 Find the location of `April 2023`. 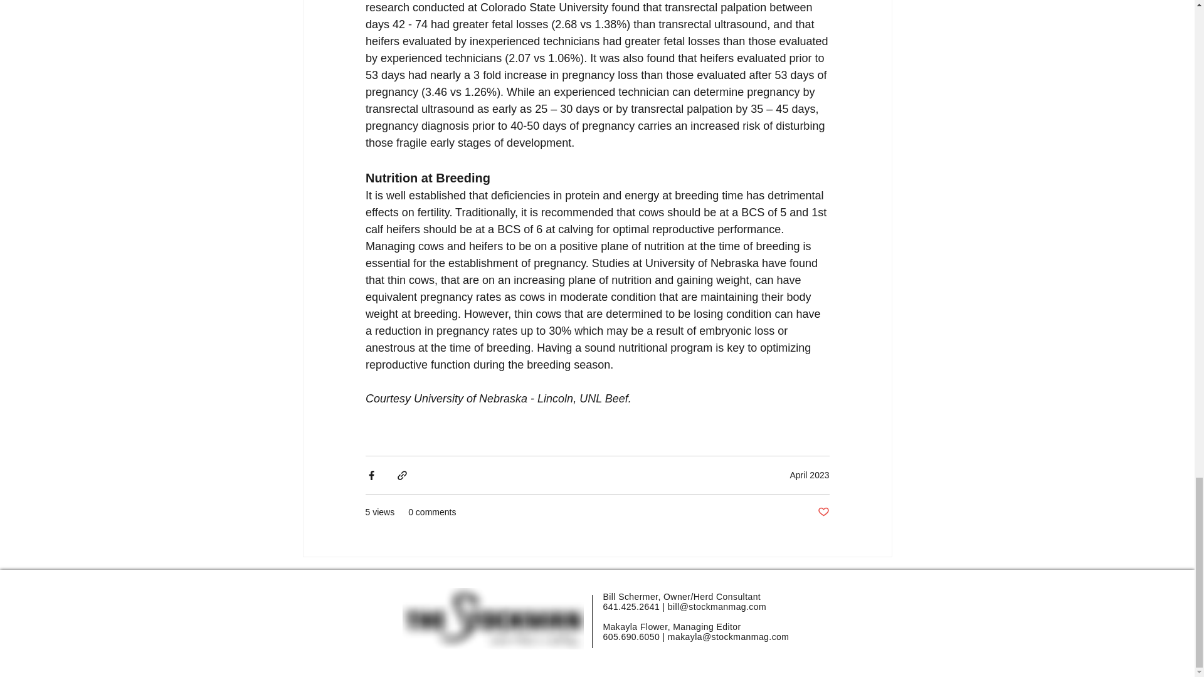

April 2023 is located at coordinates (809, 475).